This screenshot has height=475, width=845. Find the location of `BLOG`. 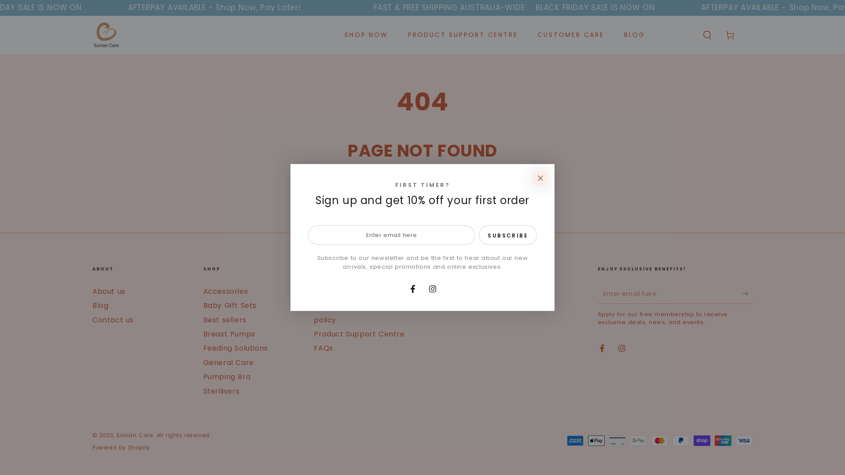

BLOG is located at coordinates (635, 35).